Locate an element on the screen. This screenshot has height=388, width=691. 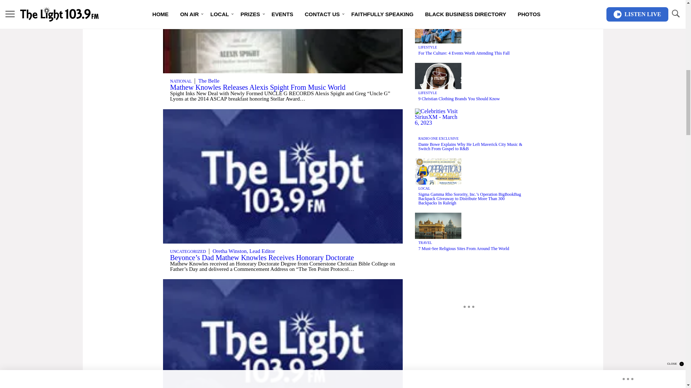
The Belle is located at coordinates (209, 81).